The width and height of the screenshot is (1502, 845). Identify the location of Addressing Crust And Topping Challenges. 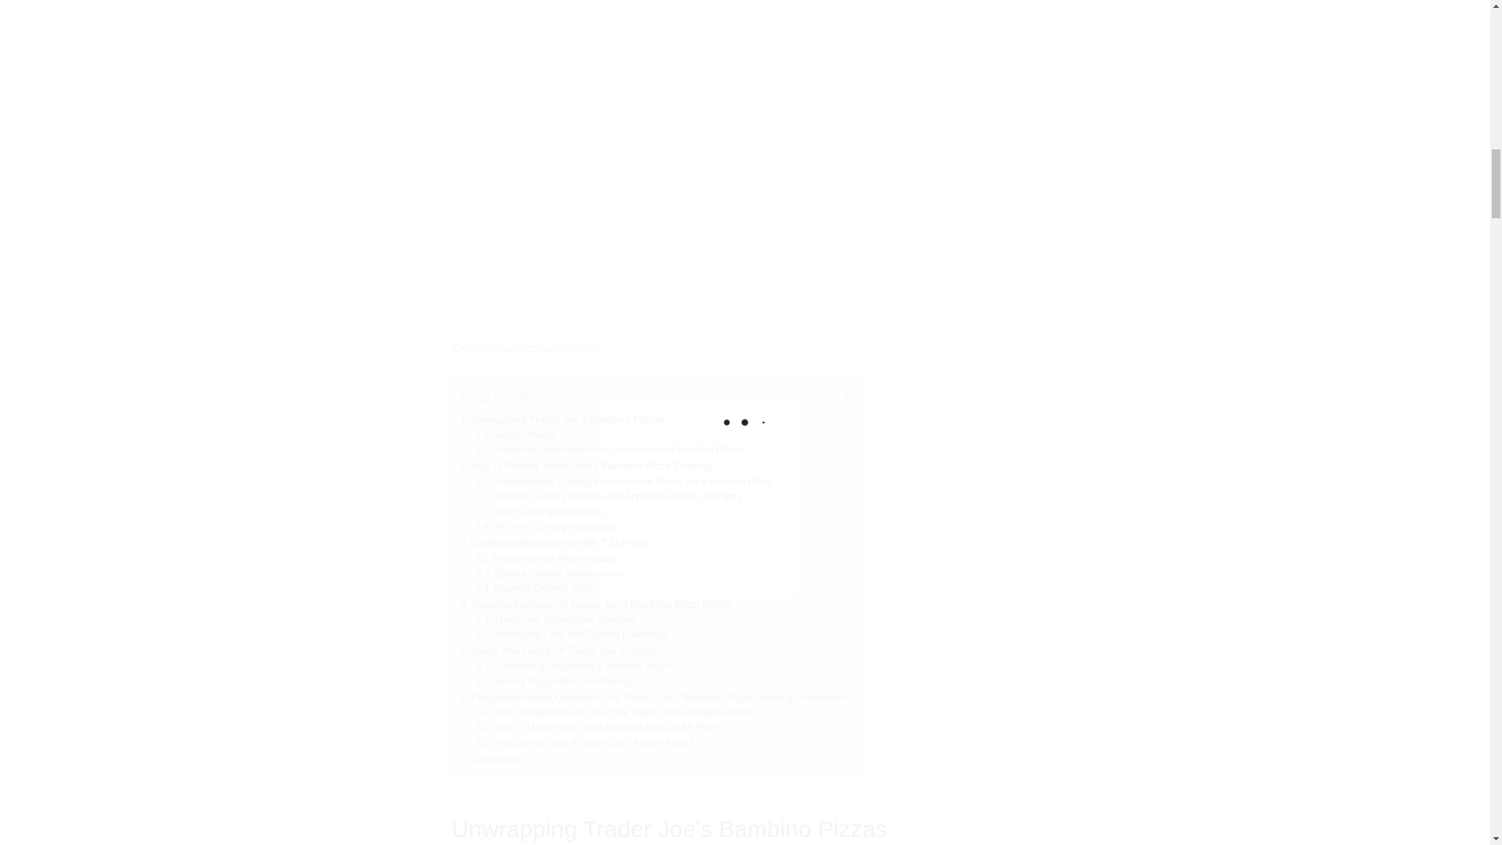
(572, 635).